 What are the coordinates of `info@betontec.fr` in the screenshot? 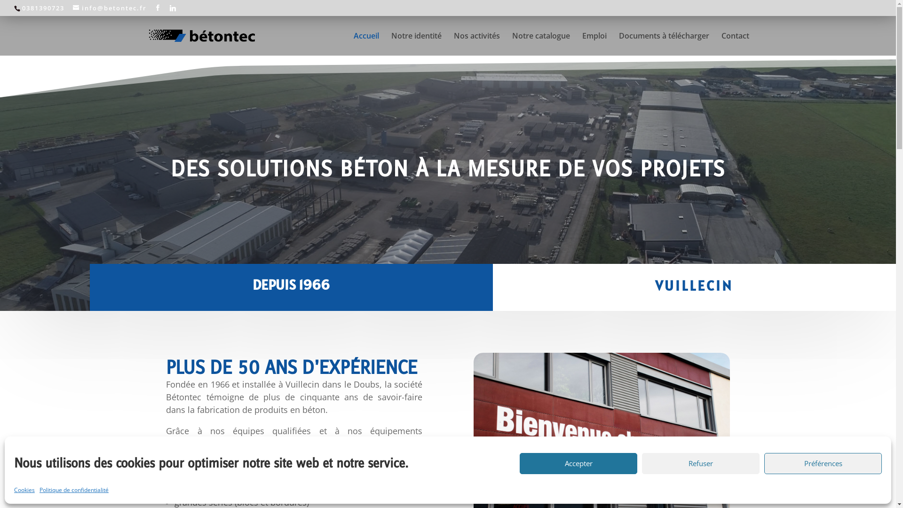 It's located at (110, 8).